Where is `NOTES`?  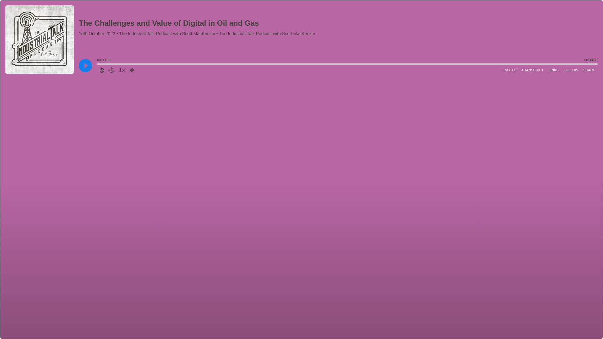 NOTES is located at coordinates (511, 70).